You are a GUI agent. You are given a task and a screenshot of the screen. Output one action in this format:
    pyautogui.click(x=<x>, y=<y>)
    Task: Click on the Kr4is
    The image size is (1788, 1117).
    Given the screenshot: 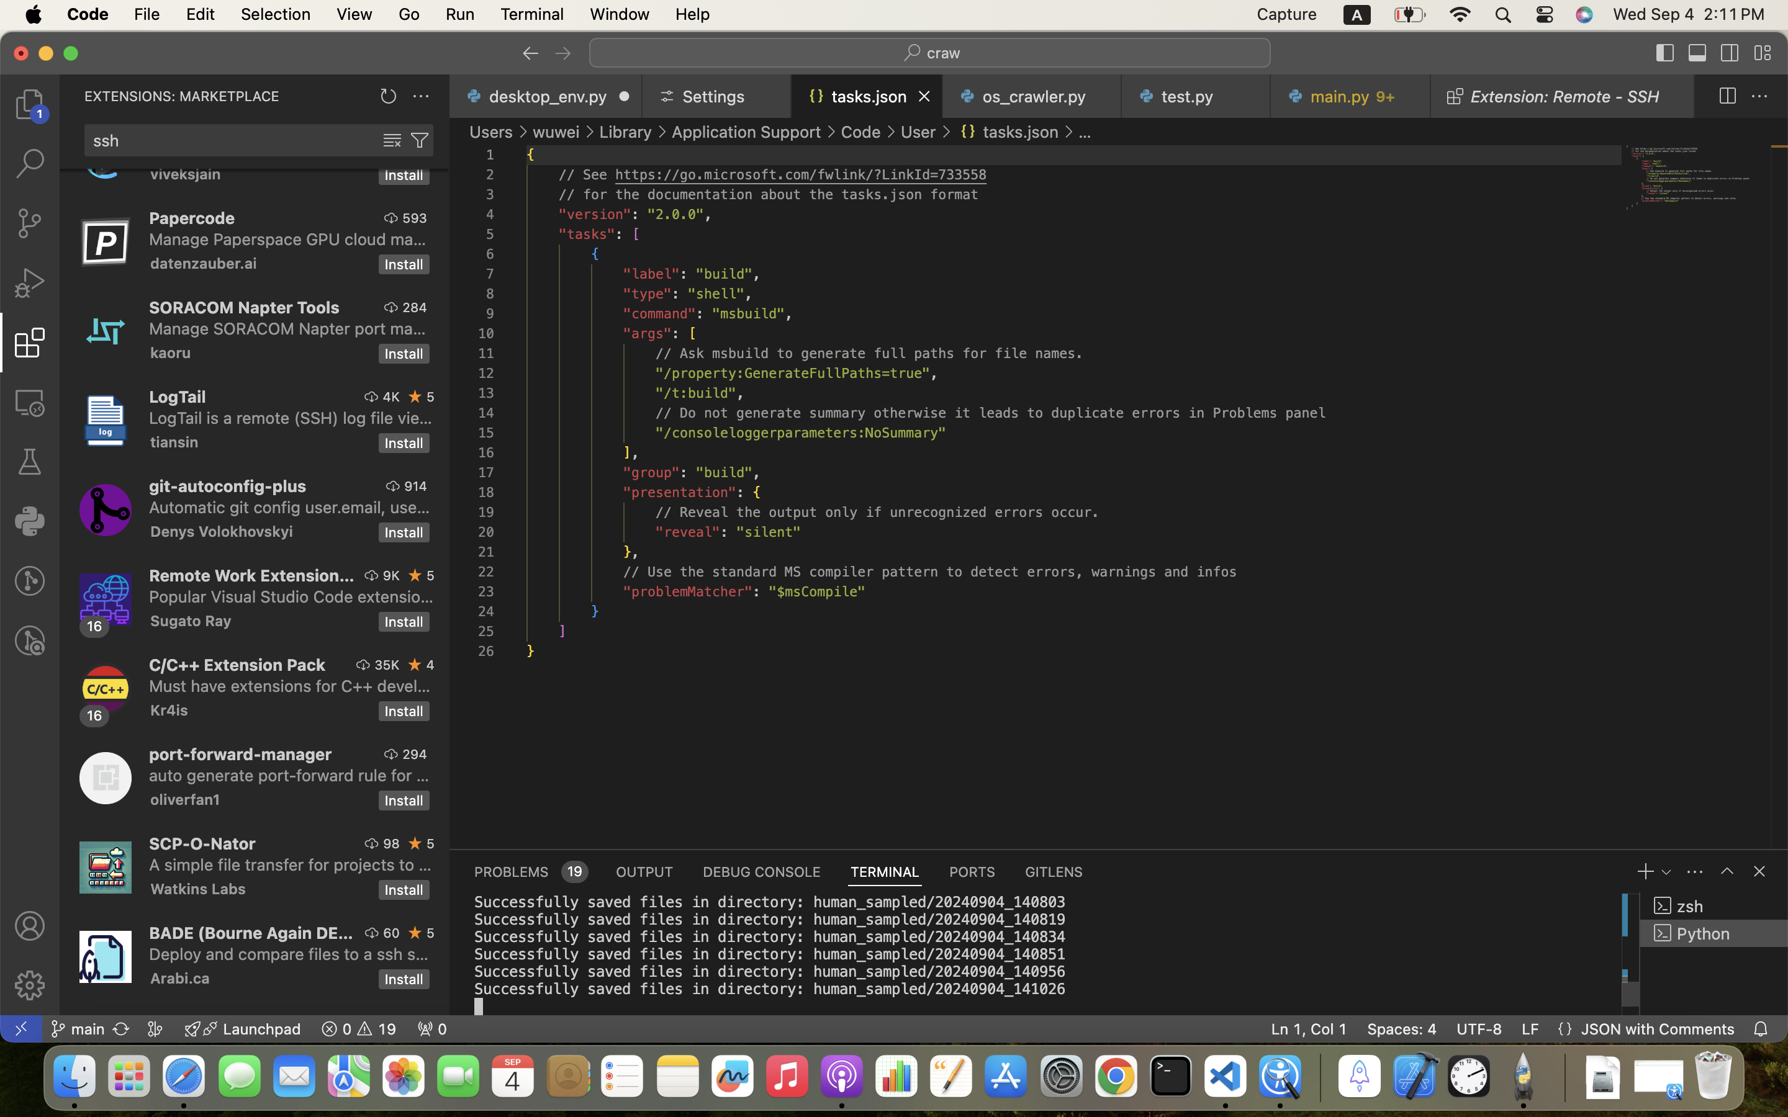 What is the action you would take?
    pyautogui.click(x=169, y=710)
    